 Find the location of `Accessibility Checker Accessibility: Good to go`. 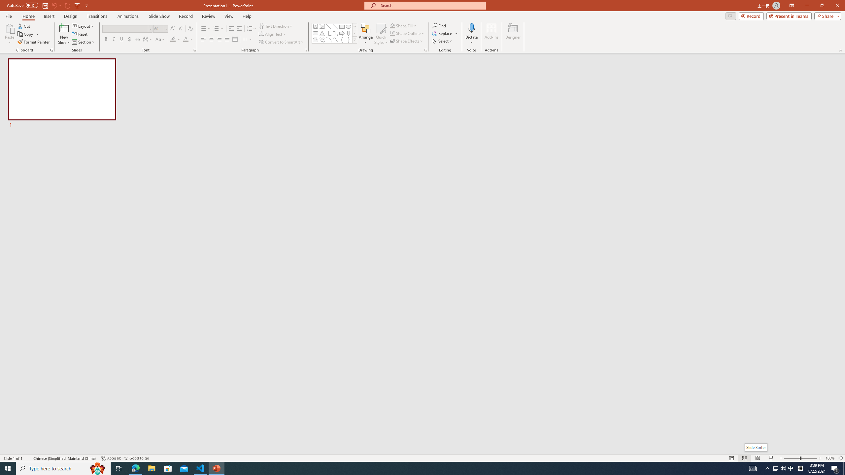

Accessibility Checker Accessibility: Good to go is located at coordinates (125, 458).